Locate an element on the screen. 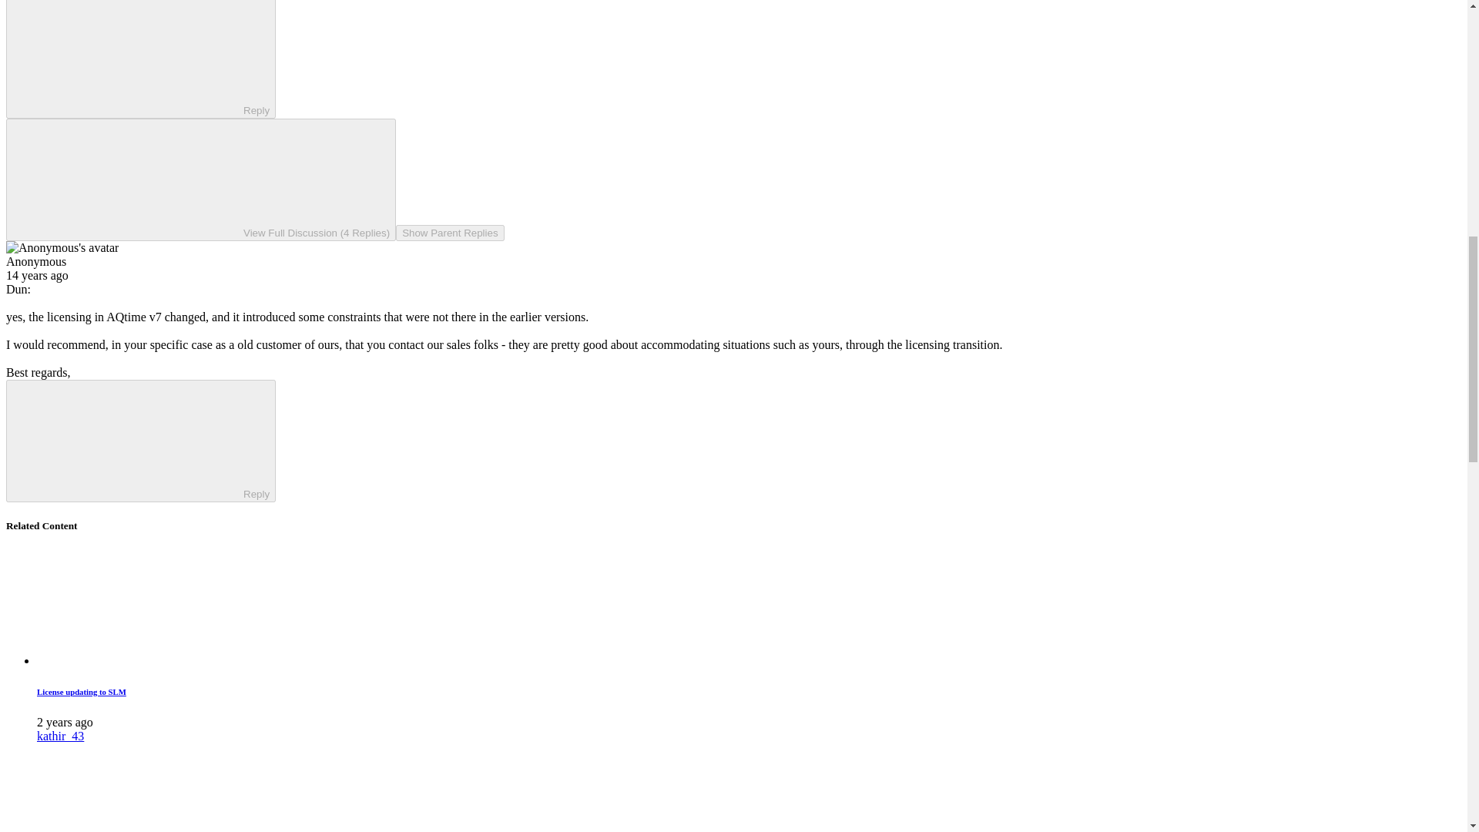 This screenshot has height=832, width=1479. February 15, 2011 at 3:01 PM is located at coordinates (37, 275).